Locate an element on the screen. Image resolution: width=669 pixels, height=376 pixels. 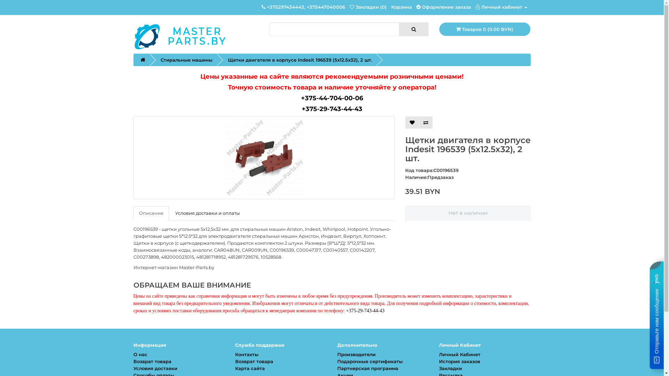
+375-44-704-00-06 is located at coordinates (332, 98).